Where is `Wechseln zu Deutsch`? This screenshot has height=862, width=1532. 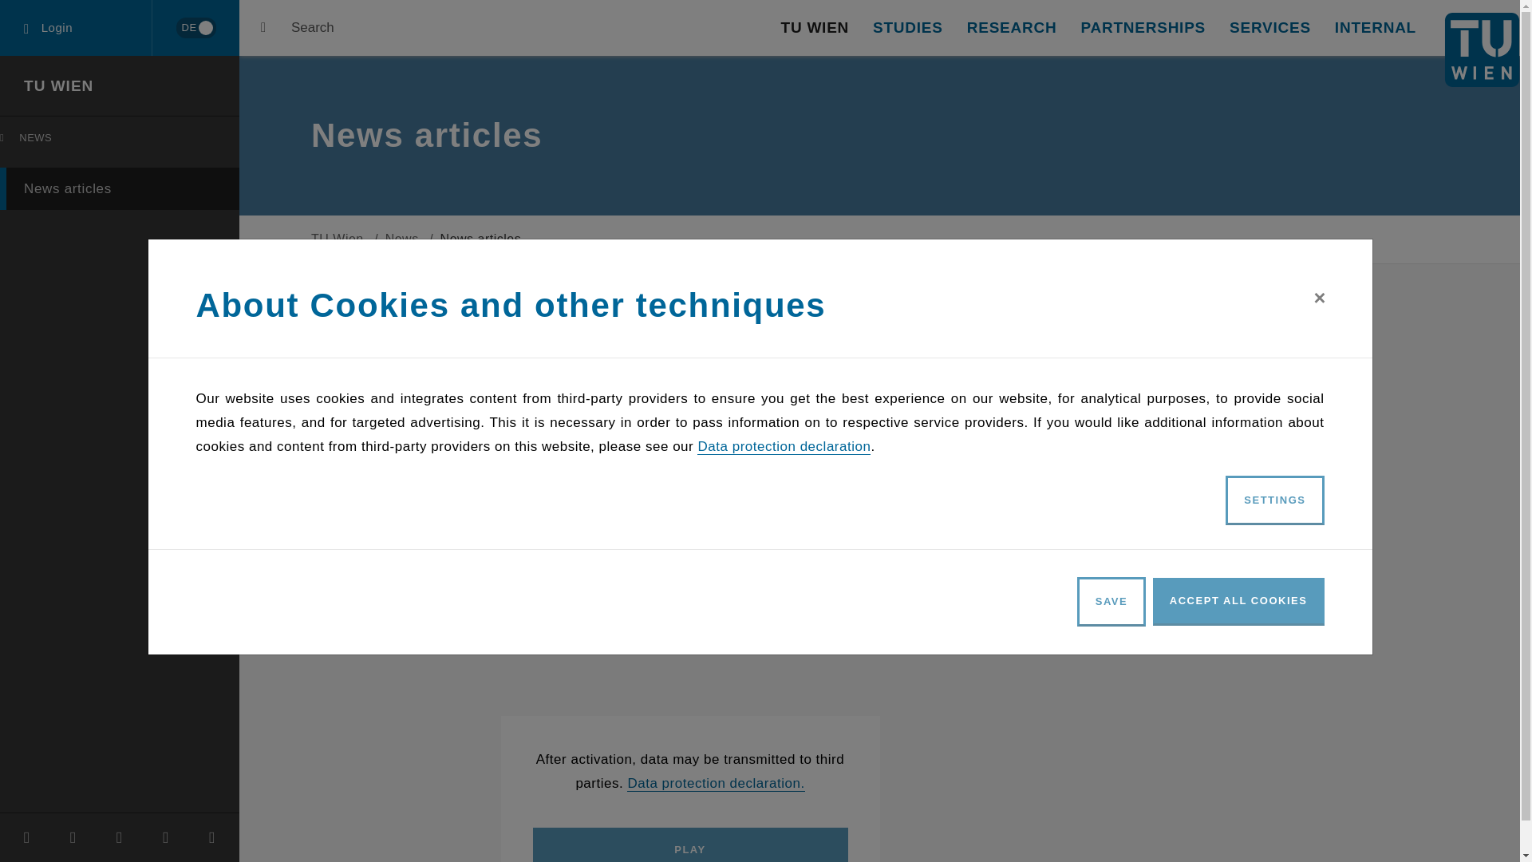
Wechseln zu Deutsch is located at coordinates (123, 141).